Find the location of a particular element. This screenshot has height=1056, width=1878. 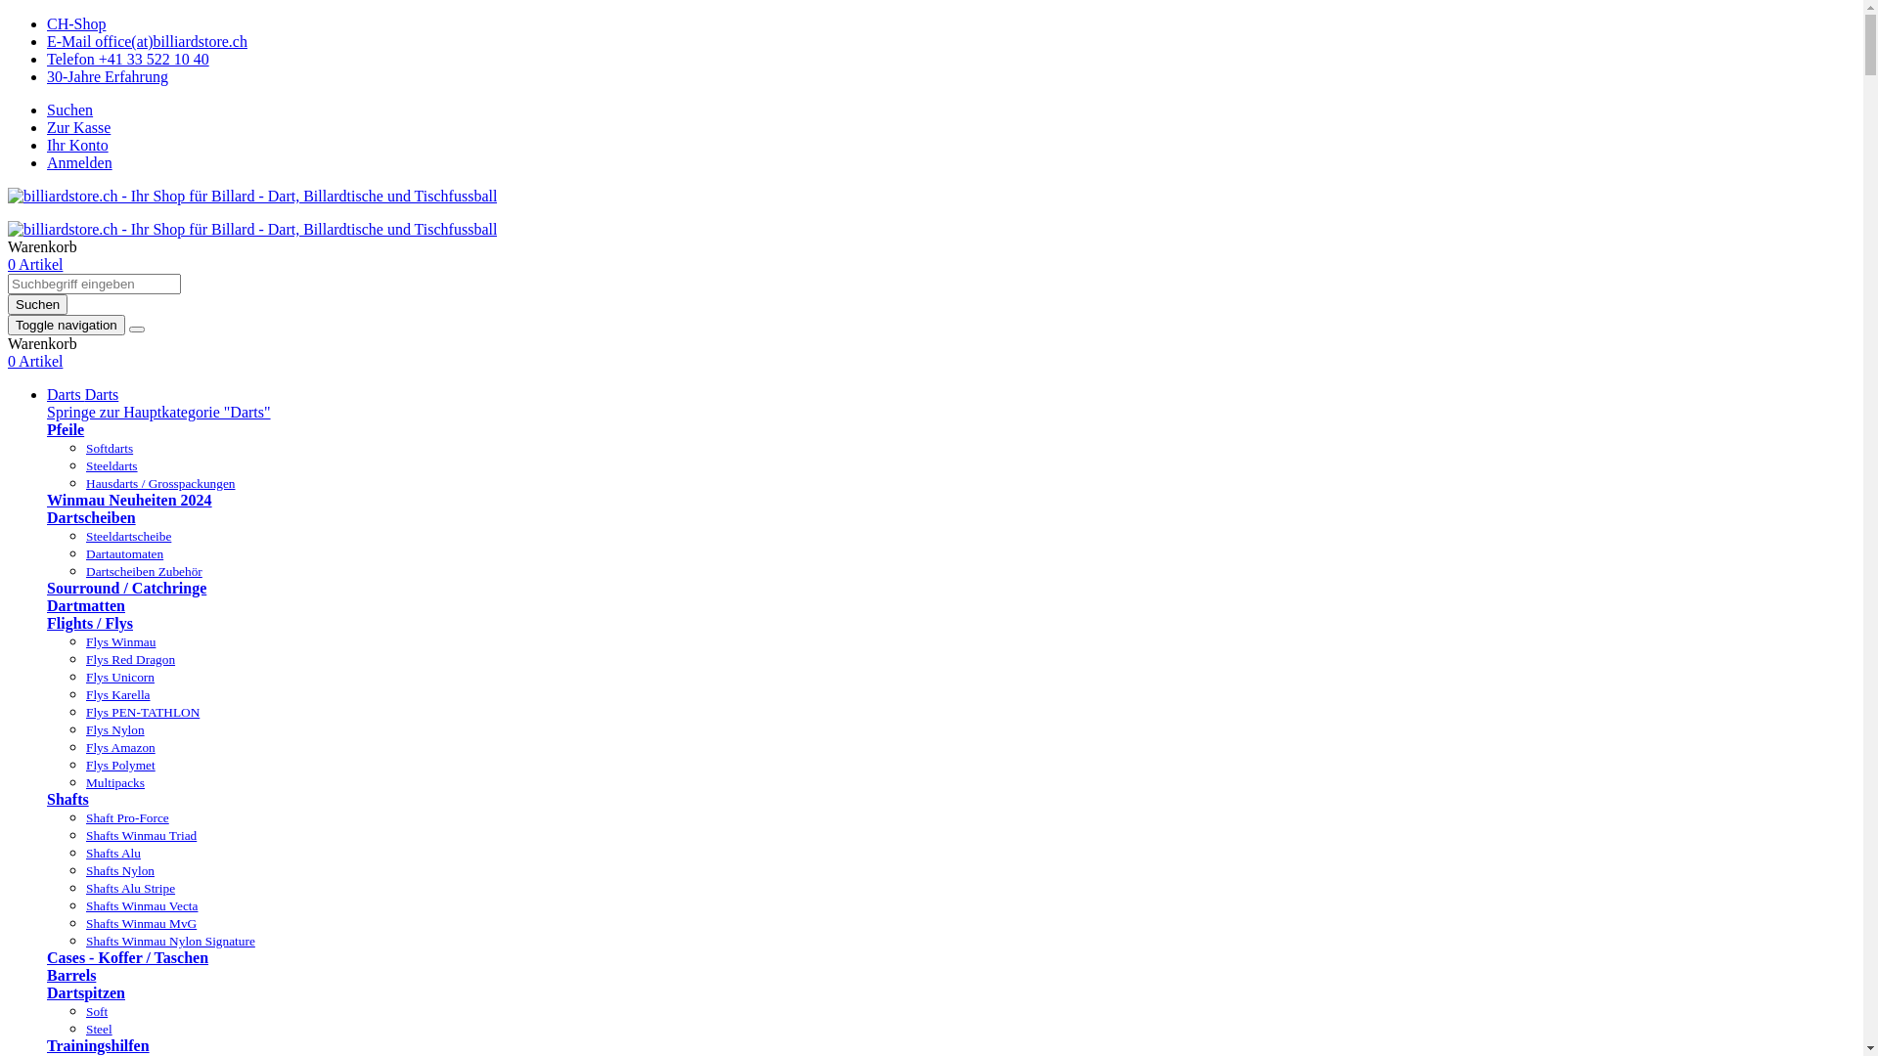

Dartmatten is located at coordinates (86, 606).